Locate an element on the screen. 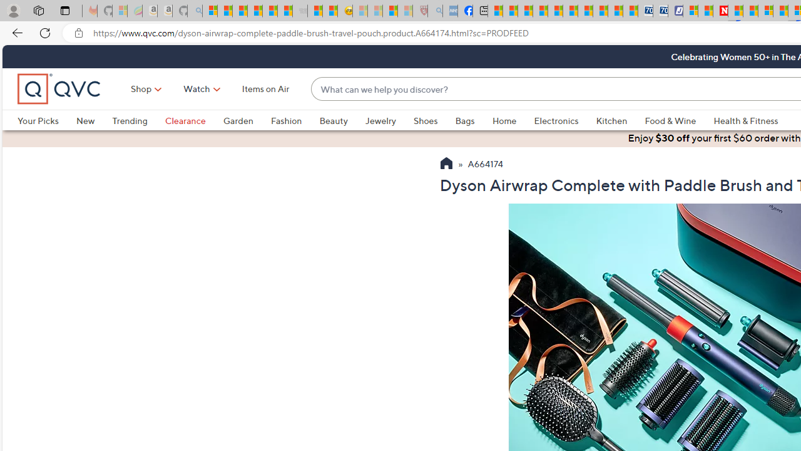 Image resolution: width=801 pixels, height=451 pixels. Combat Siege - Sleeping is located at coordinates (300, 11).